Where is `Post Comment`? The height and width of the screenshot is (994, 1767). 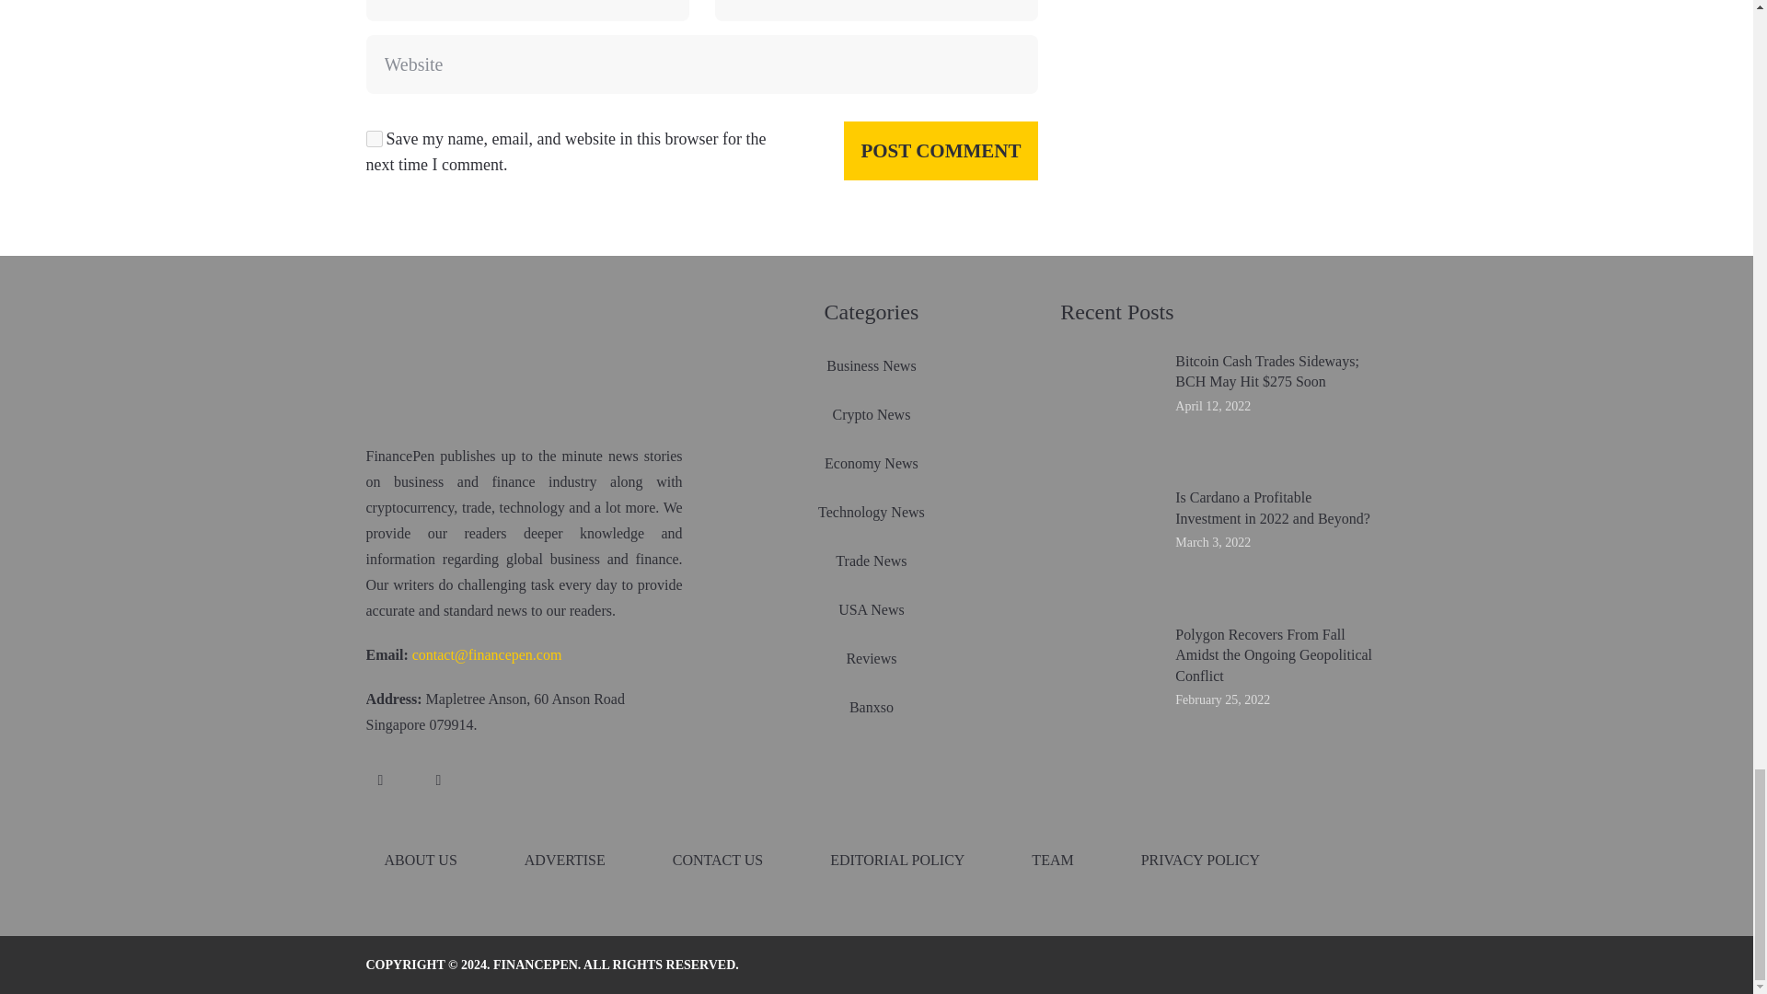 Post Comment is located at coordinates (941, 150).